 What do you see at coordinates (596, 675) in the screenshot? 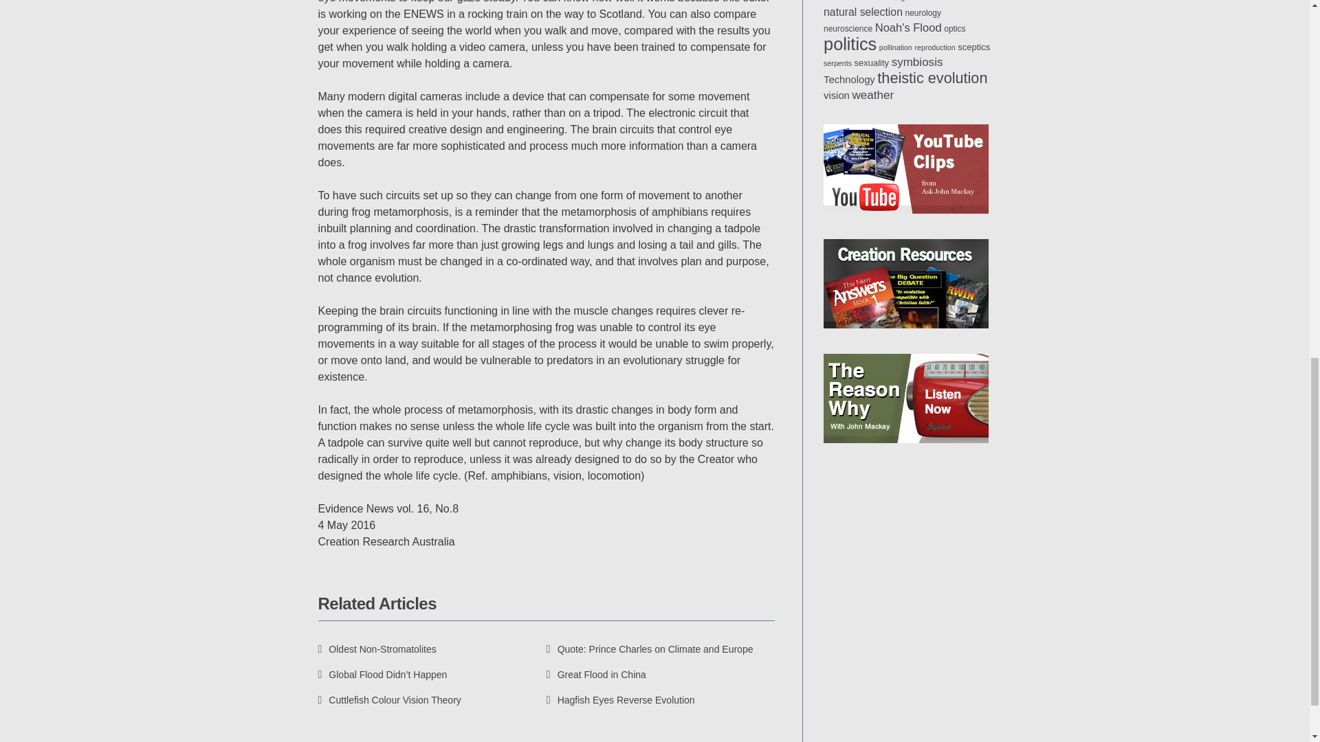
I see `Great Flood in China` at bounding box center [596, 675].